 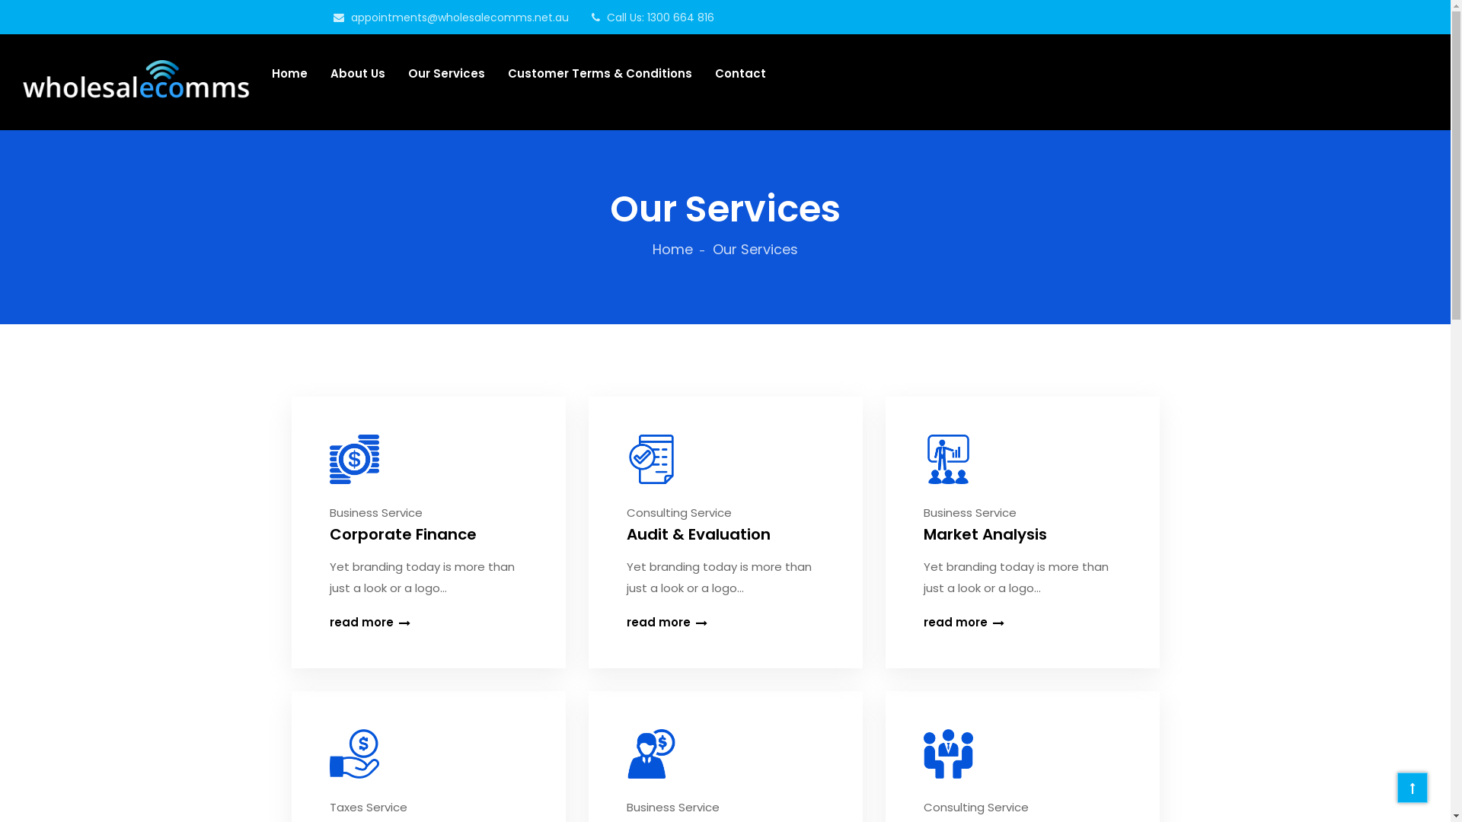 What do you see at coordinates (428, 534) in the screenshot?
I see `Corporate Finance` at bounding box center [428, 534].